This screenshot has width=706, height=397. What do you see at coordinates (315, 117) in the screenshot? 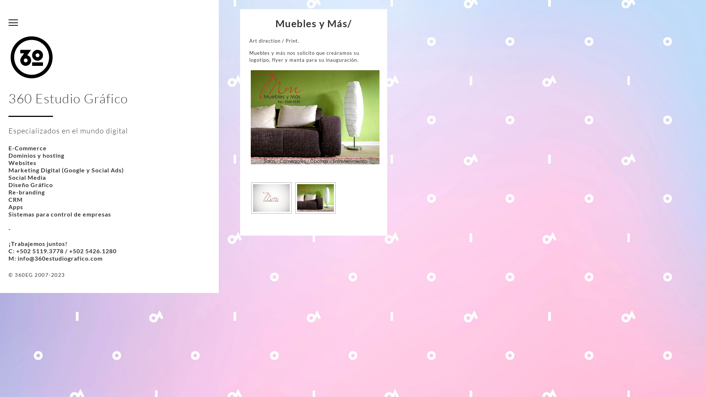
I see `manta` at bounding box center [315, 117].